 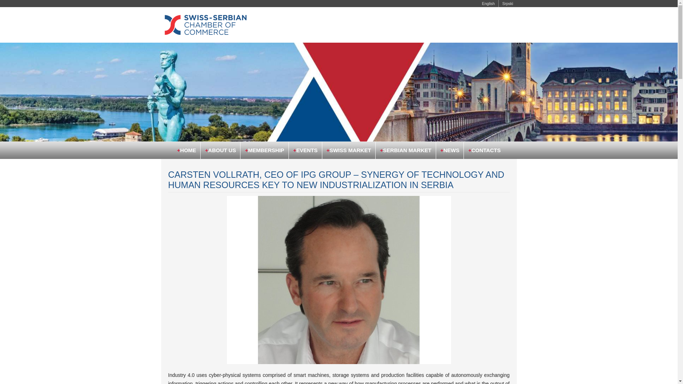 I want to click on SSCC Events, so click(x=305, y=150).